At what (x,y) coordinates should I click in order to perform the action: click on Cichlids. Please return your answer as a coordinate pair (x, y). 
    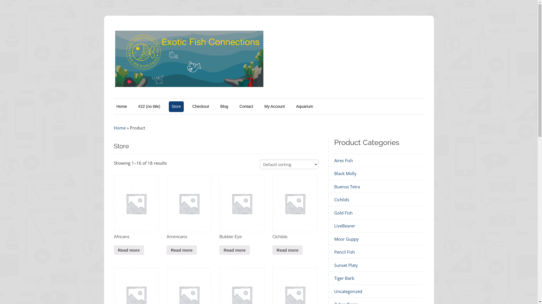
    Looking at the image, I should click on (295, 213).